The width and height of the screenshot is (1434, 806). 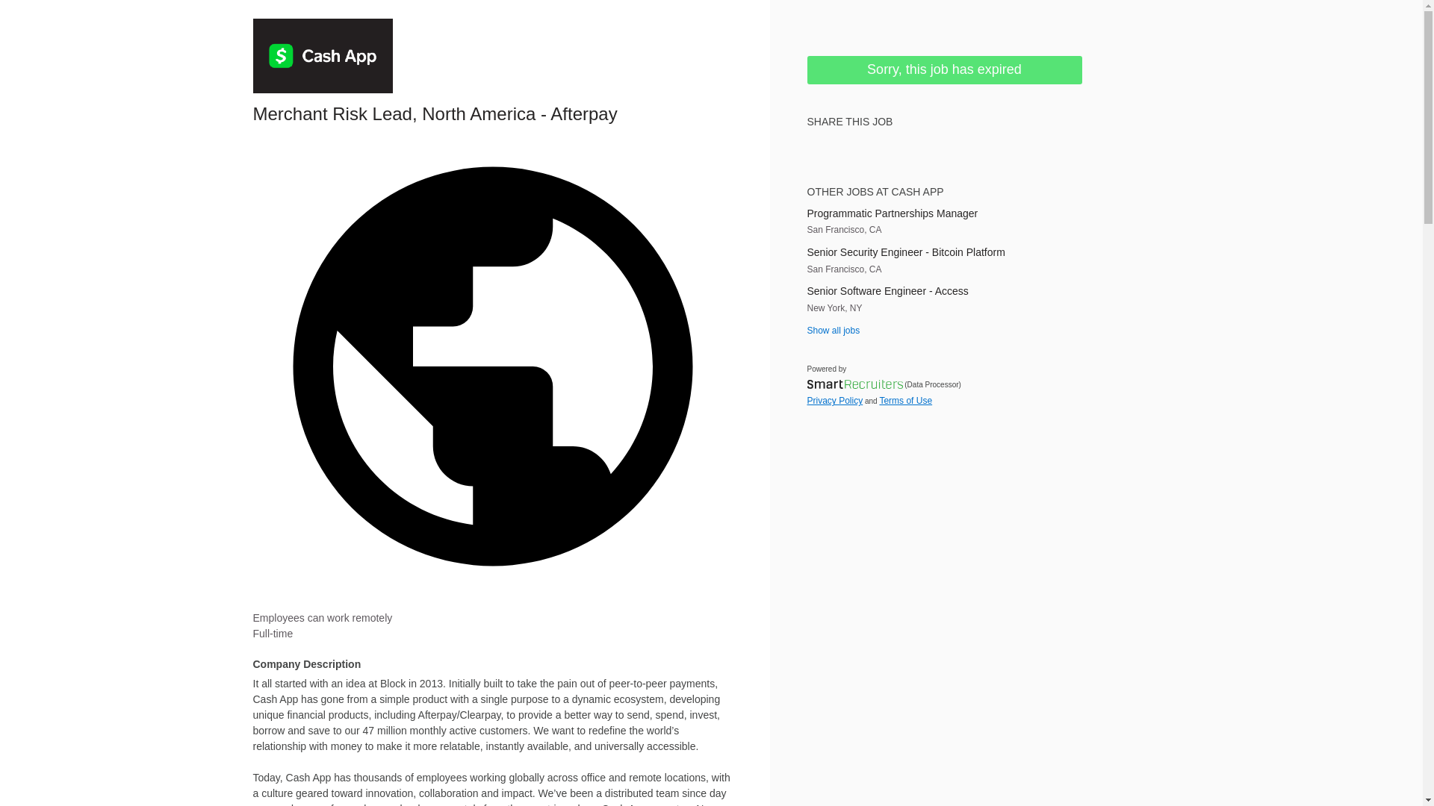 I want to click on Senior Software Engineer - Access, so click(x=943, y=291).